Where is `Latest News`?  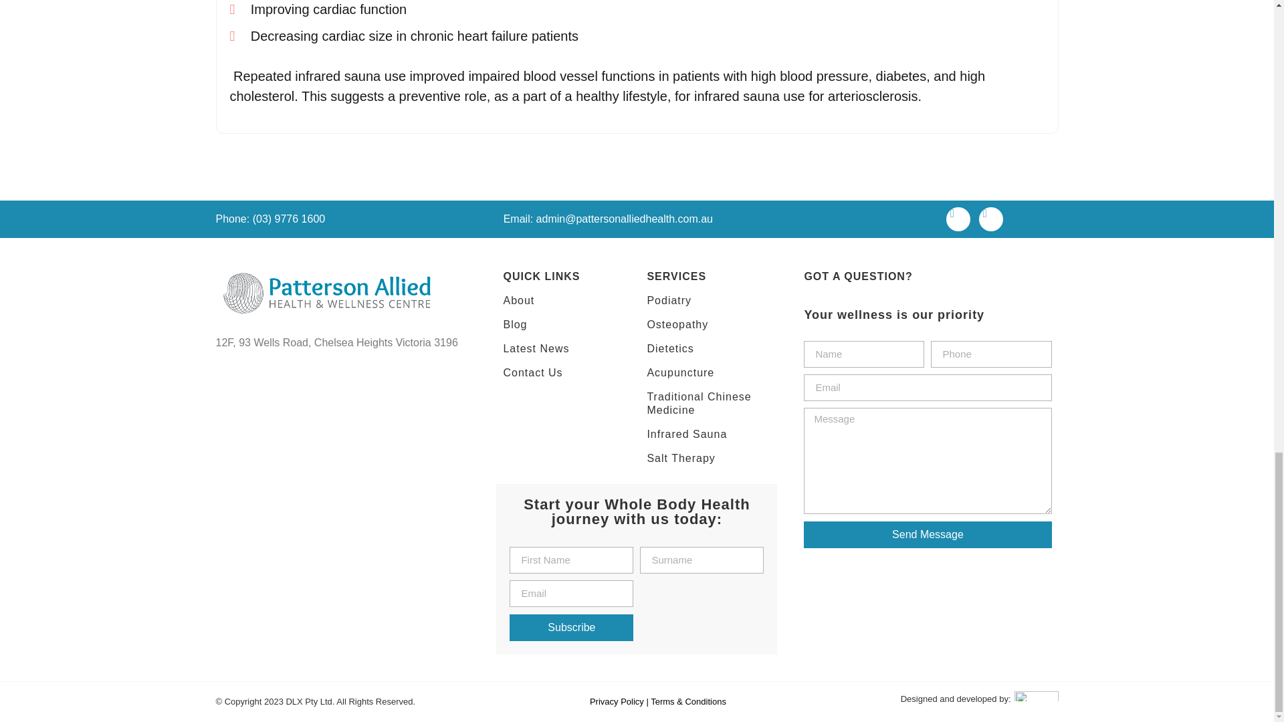 Latest News is located at coordinates (564, 349).